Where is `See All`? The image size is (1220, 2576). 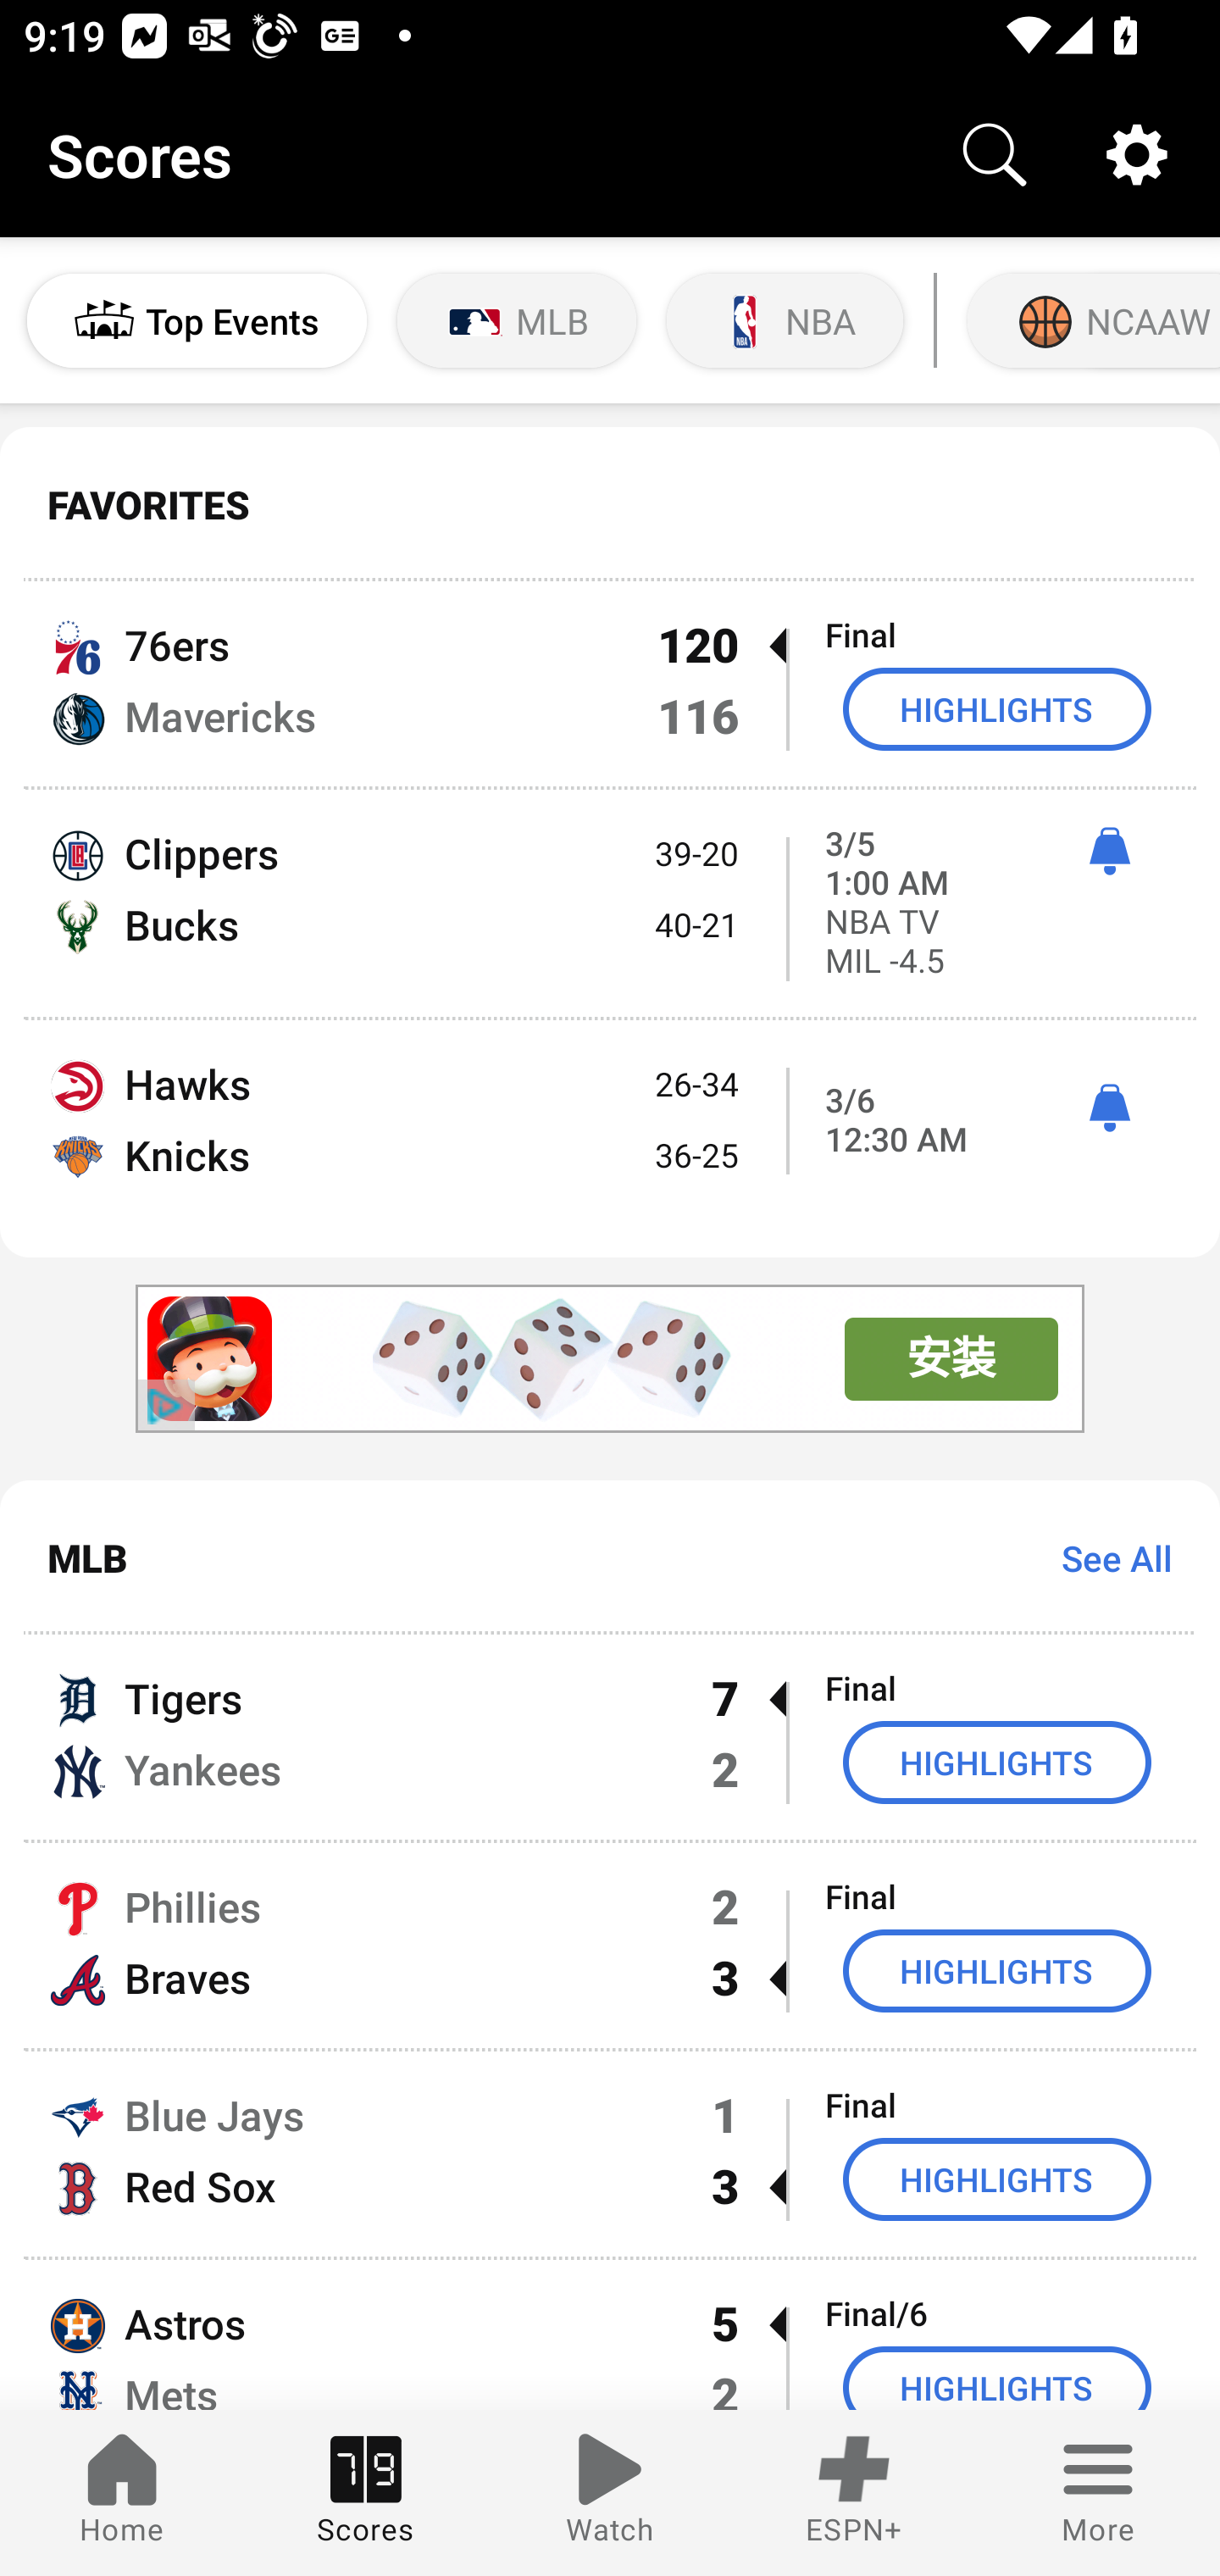
See All is located at coordinates (1105, 1557).